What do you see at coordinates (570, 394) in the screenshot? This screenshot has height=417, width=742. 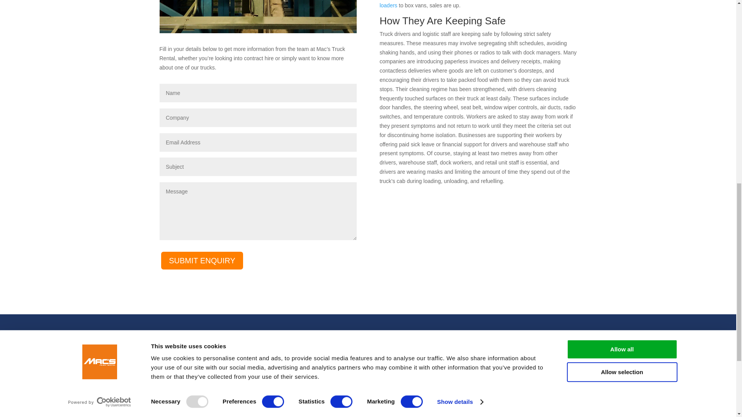 I see `Follow on X` at bounding box center [570, 394].